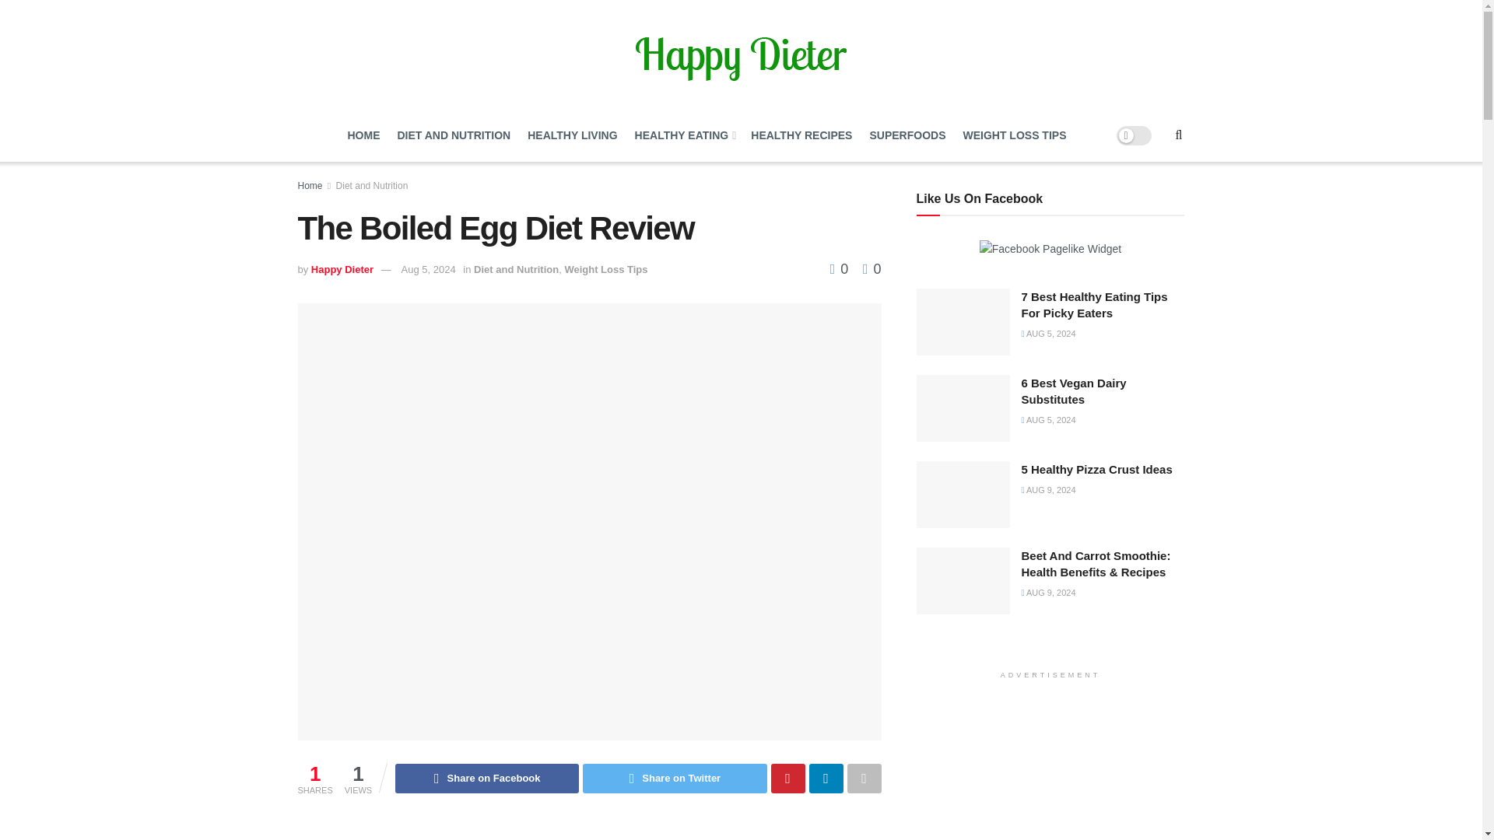 The width and height of the screenshot is (1494, 840). Describe the element at coordinates (871, 269) in the screenshot. I see `0` at that location.